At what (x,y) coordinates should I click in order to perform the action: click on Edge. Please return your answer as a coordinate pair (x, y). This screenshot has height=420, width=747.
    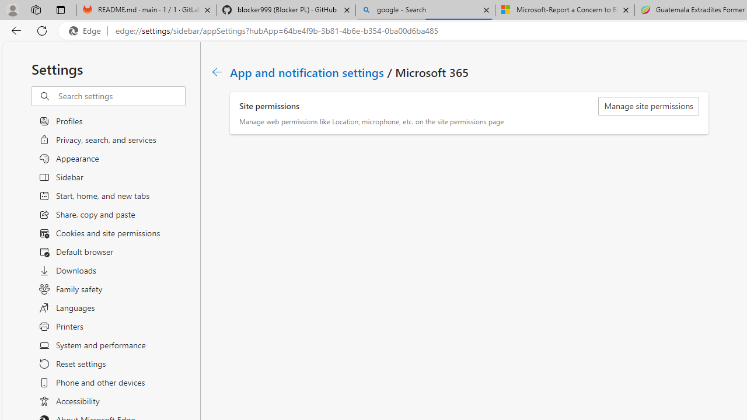
    Looking at the image, I should click on (88, 31).